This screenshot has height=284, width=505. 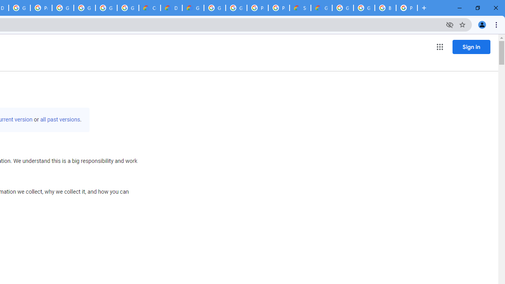 What do you see at coordinates (300, 8) in the screenshot?
I see `Support Hub | Google Cloud` at bounding box center [300, 8].